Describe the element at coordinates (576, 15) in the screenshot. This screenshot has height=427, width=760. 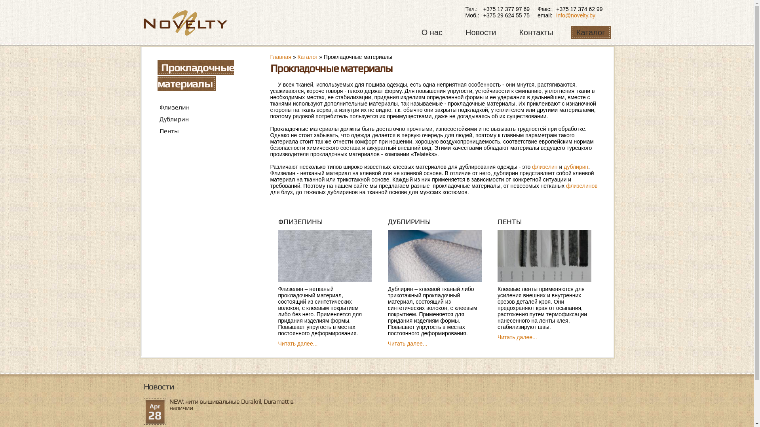
I see `info@novelty.by` at that location.